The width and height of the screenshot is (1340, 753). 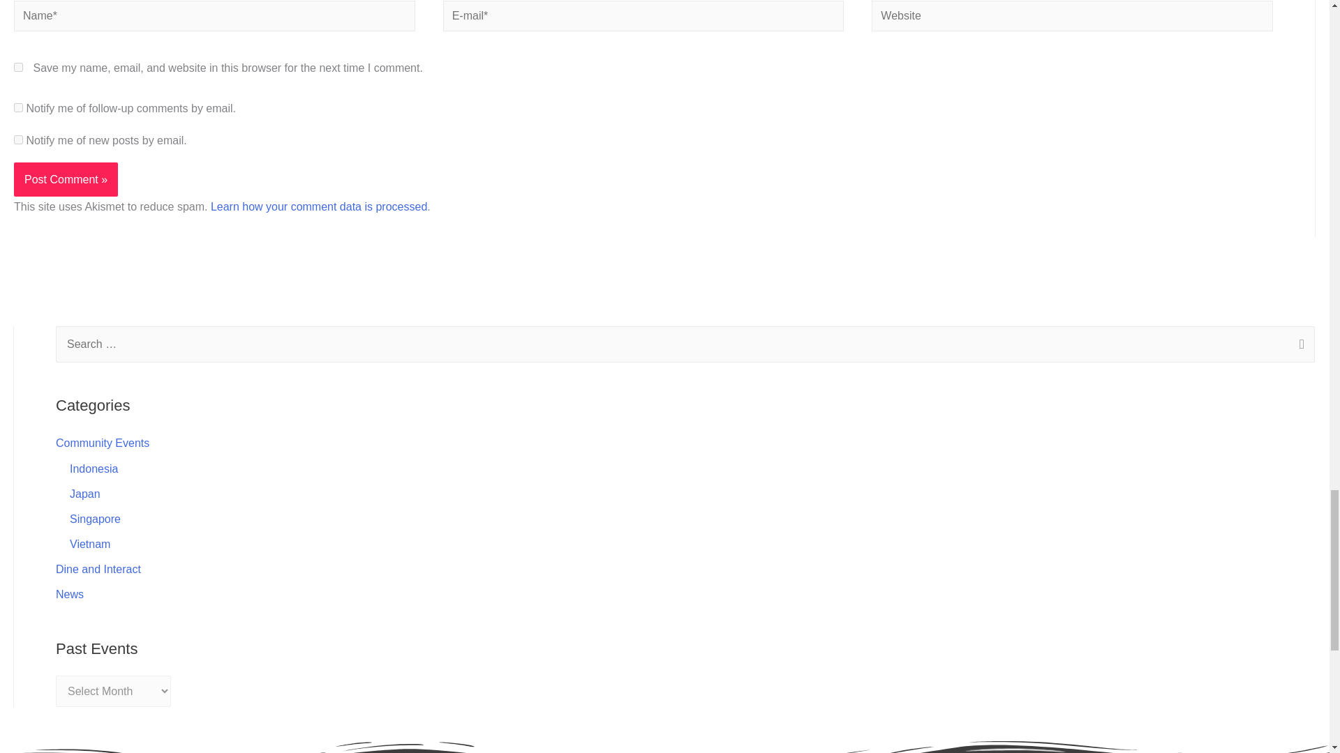 I want to click on subscribe, so click(x=18, y=139).